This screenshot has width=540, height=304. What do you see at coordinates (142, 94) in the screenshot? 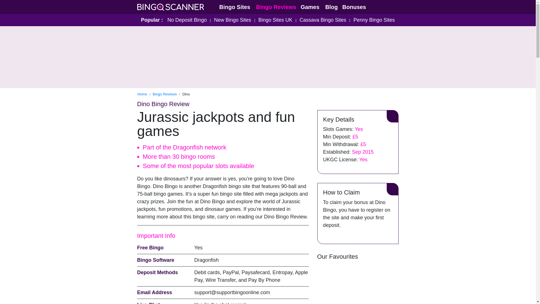
I see `Home` at bounding box center [142, 94].